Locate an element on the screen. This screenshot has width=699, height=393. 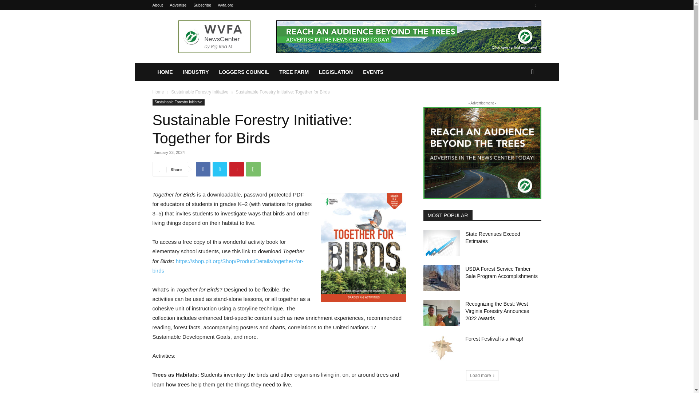
Twitter is located at coordinates (220, 169).